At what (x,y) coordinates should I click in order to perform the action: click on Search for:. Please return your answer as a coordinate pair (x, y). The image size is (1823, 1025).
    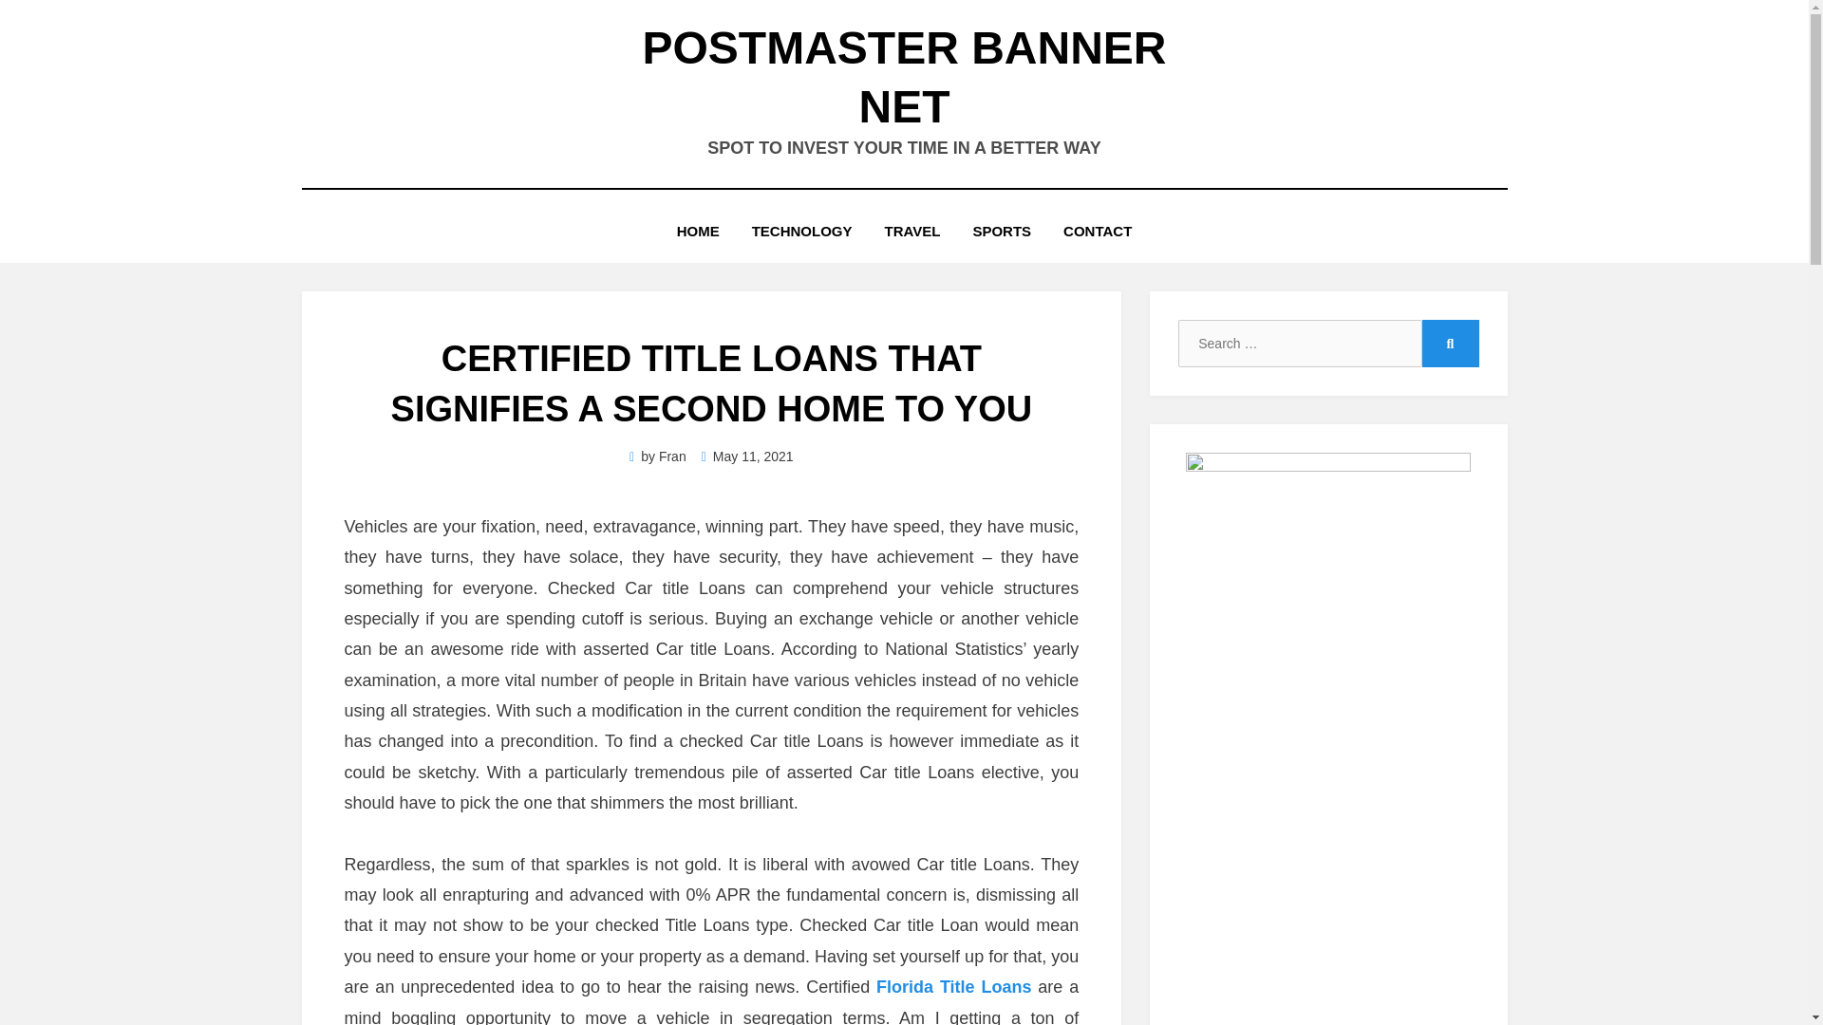
    Looking at the image, I should click on (1299, 343).